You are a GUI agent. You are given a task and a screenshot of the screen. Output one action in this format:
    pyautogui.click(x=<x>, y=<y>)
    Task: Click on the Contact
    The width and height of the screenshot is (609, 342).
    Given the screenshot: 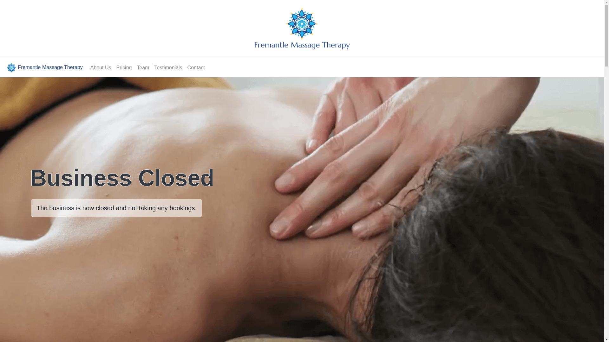 What is the action you would take?
    pyautogui.click(x=196, y=68)
    